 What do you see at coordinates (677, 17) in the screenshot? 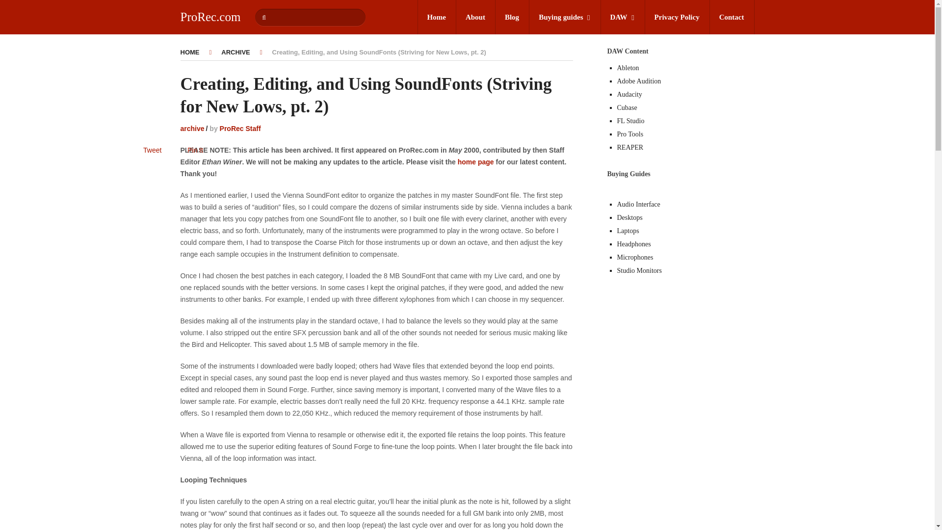
I see `Privacy Policy` at bounding box center [677, 17].